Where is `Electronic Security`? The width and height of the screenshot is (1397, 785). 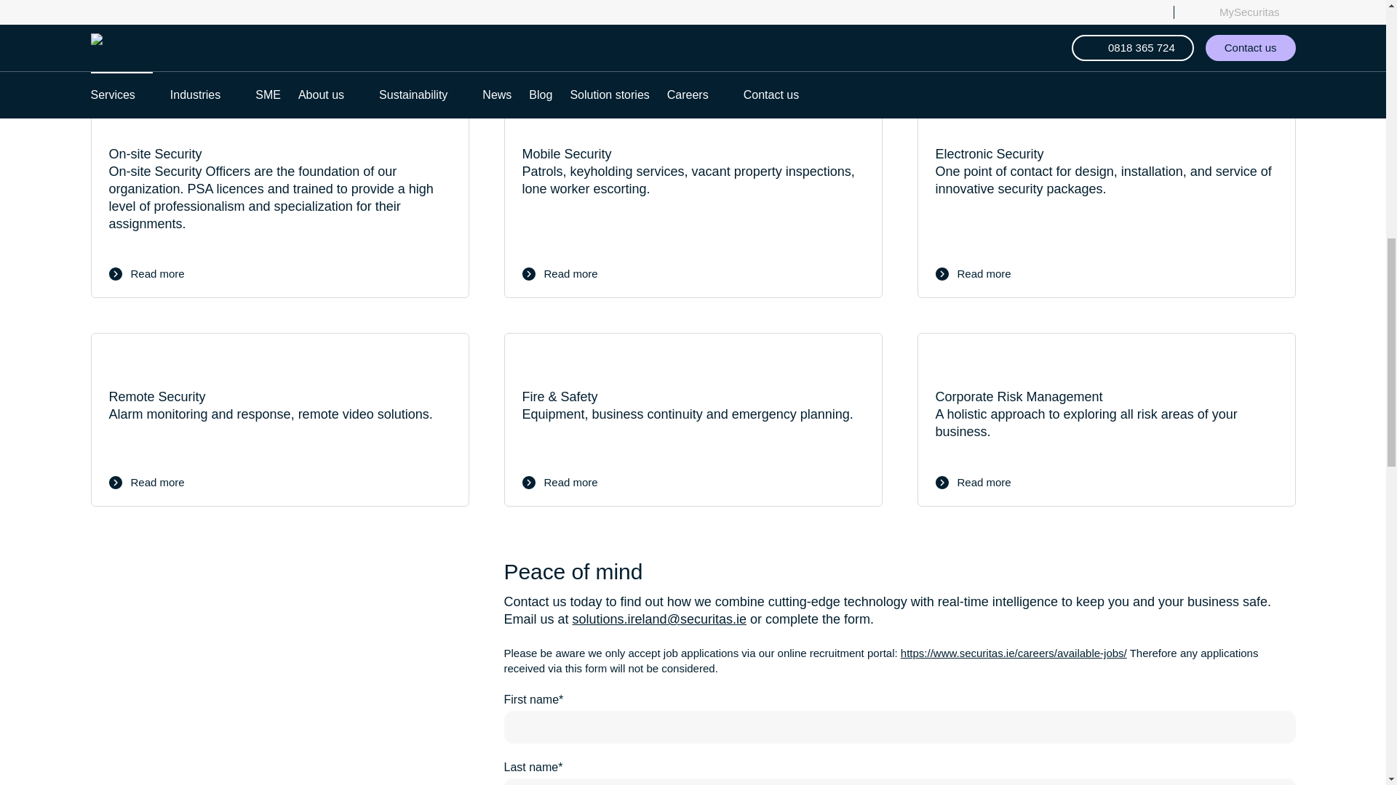 Electronic Security is located at coordinates (1105, 195).